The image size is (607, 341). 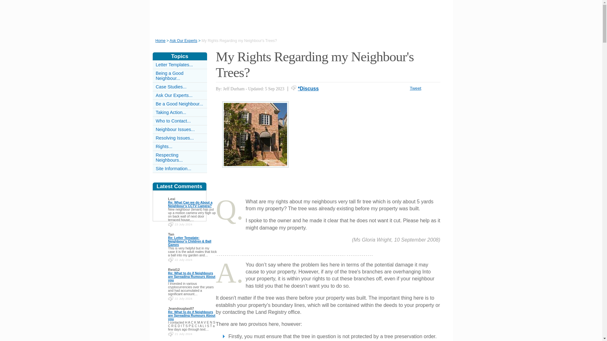 What do you see at coordinates (371, 145) in the screenshot?
I see `Advertisement` at bounding box center [371, 145].